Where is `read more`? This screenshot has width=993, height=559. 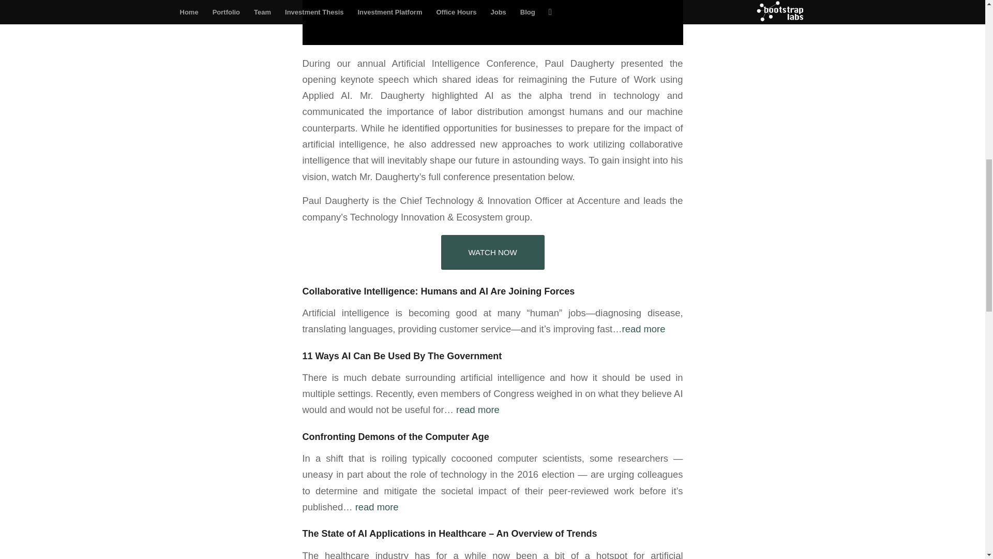 read more is located at coordinates (643, 329).